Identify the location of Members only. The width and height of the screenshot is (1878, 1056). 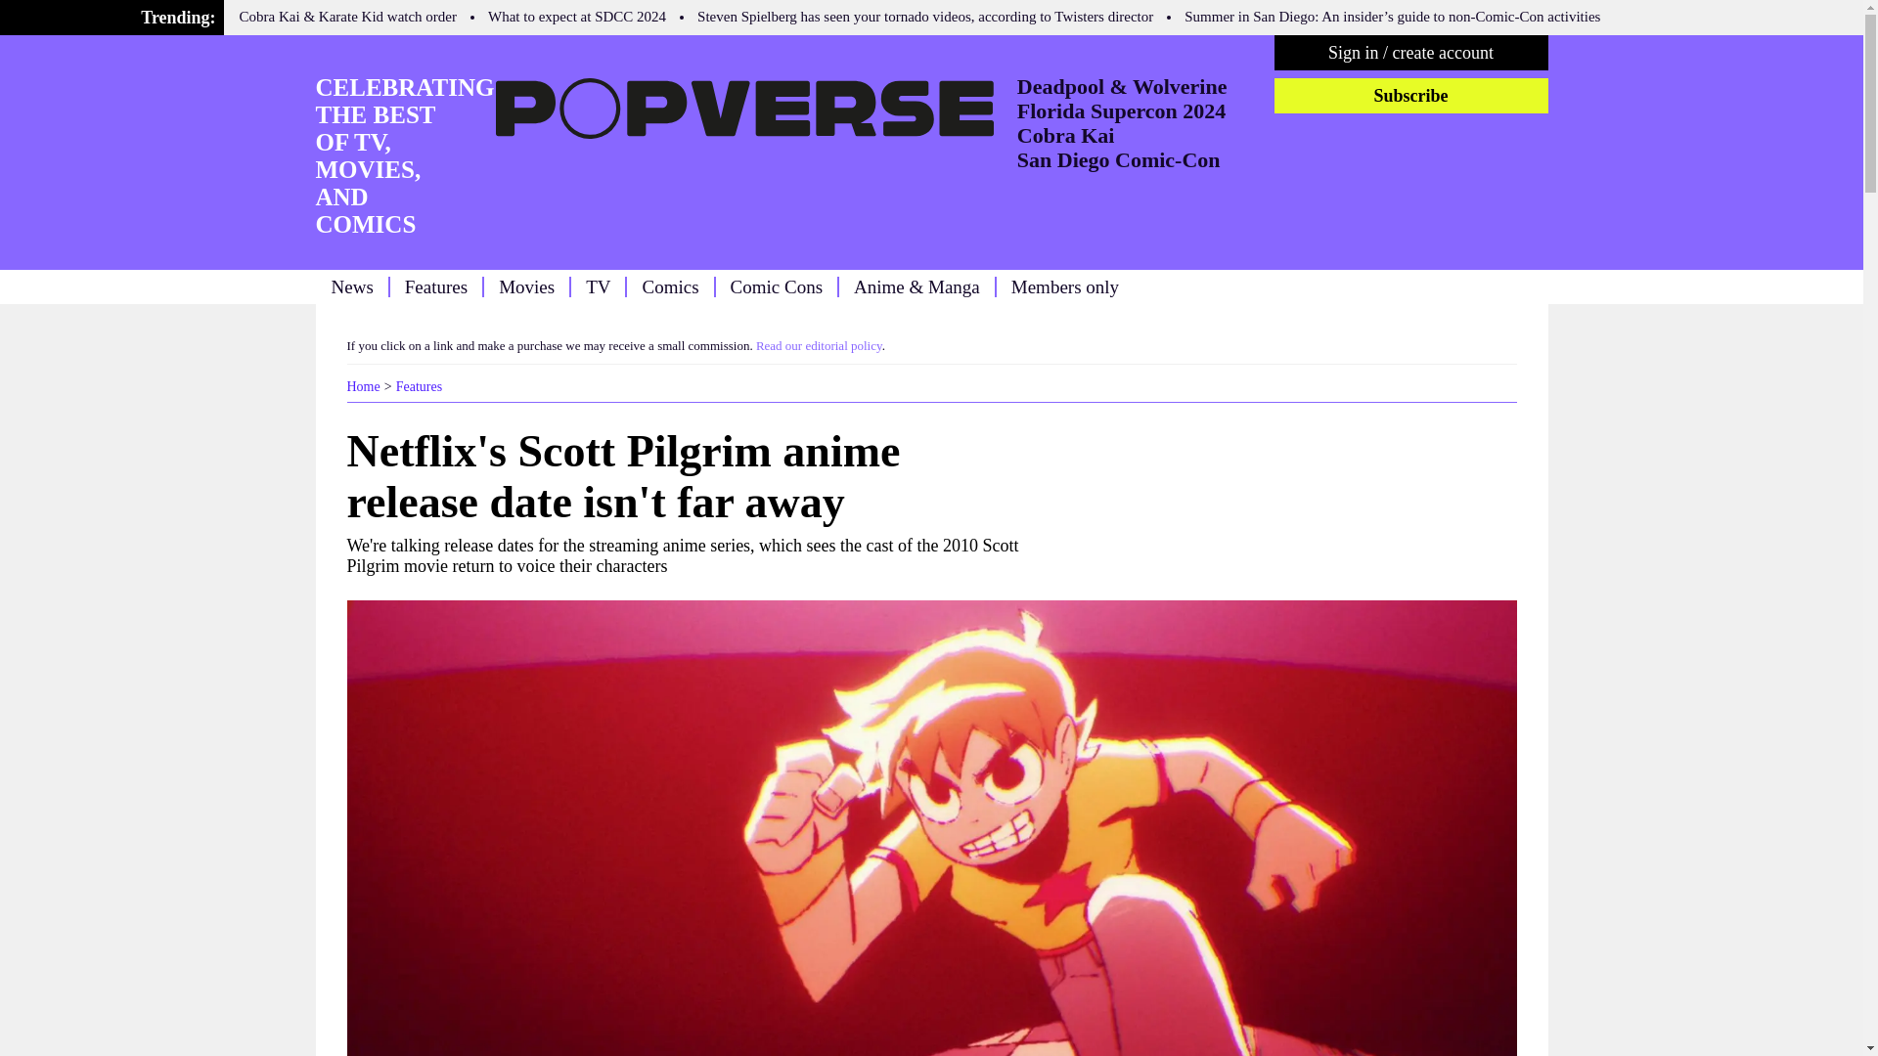
(1065, 286).